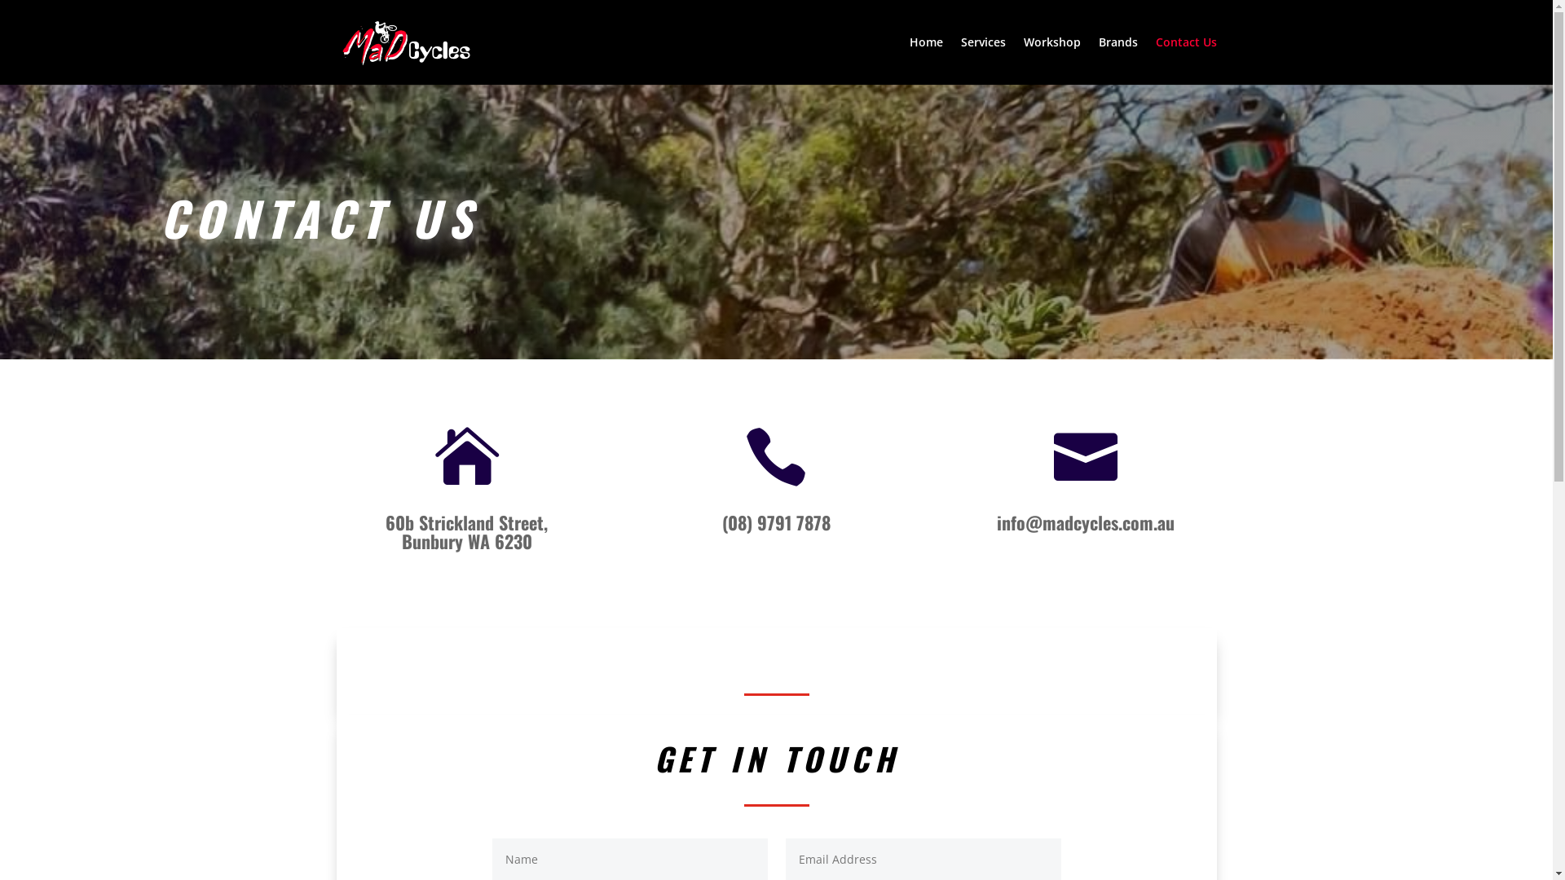  I want to click on Contact Us, so click(1187, 60).